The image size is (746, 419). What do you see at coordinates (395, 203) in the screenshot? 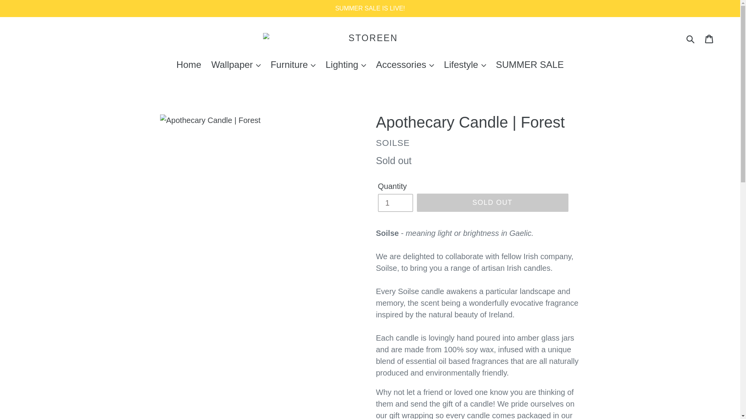
I see `1` at bounding box center [395, 203].